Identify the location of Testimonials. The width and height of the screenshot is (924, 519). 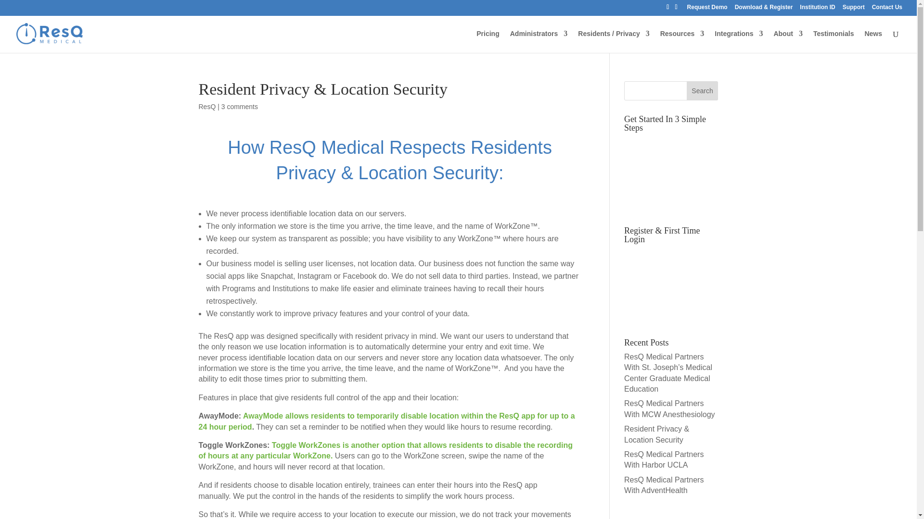
(834, 41).